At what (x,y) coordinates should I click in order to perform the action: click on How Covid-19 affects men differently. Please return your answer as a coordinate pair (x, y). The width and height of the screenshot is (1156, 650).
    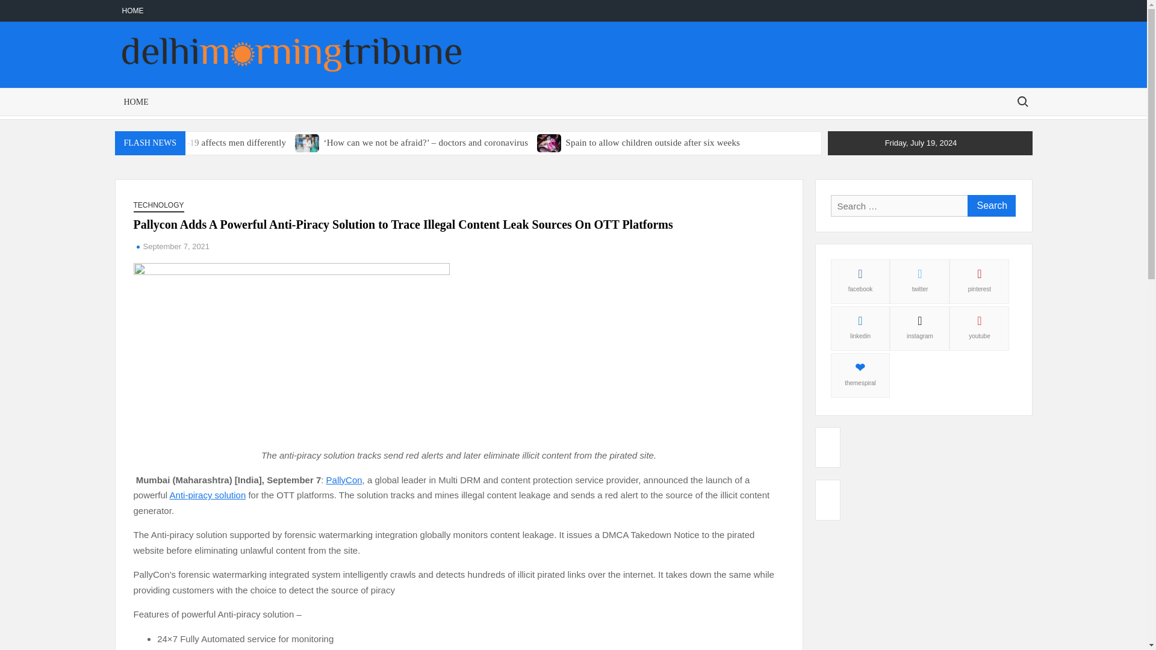
    Looking at the image, I should click on (215, 142).